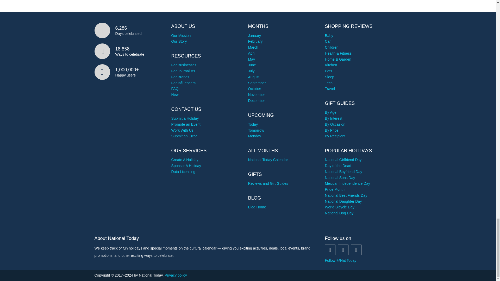 This screenshot has height=281, width=500. I want to click on Follow us on Instagram, so click(356, 250).